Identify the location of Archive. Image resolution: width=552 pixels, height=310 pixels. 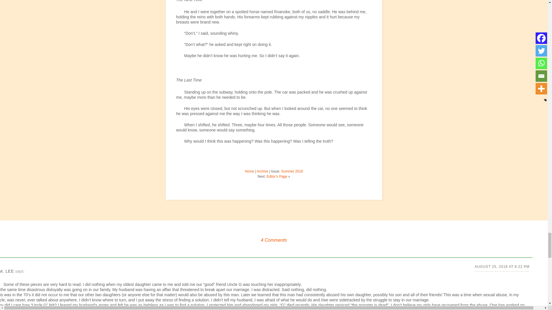
(262, 171).